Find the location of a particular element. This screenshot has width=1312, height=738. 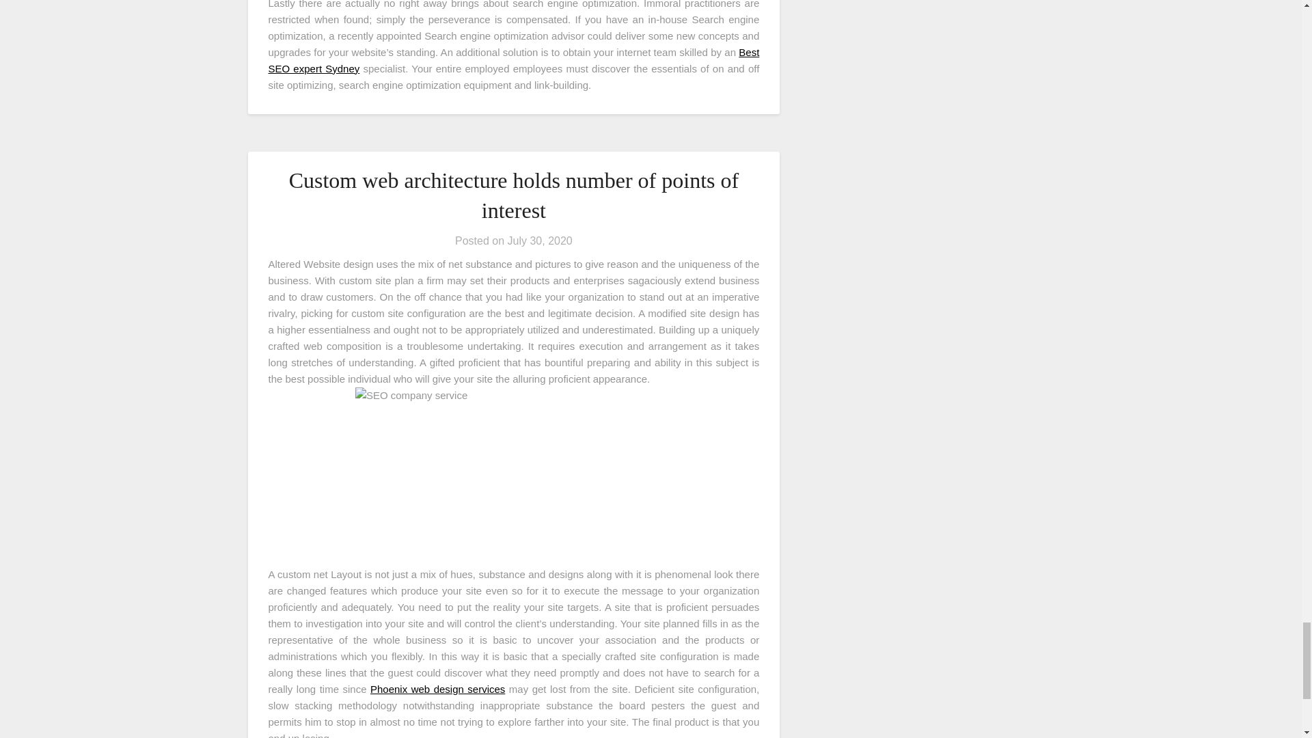

Best SEO expert Sydney is located at coordinates (513, 60).